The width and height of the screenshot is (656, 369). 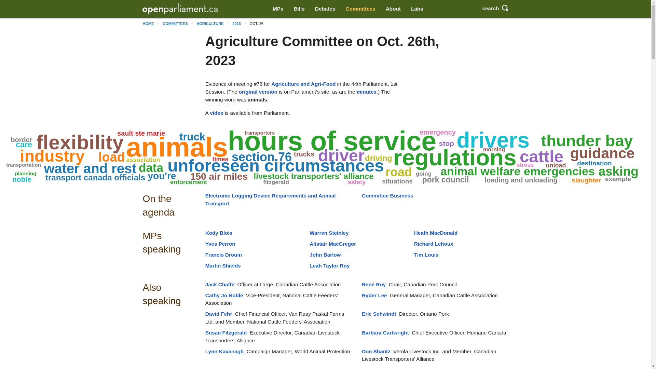 I want to click on Tim Louis, so click(x=426, y=254).